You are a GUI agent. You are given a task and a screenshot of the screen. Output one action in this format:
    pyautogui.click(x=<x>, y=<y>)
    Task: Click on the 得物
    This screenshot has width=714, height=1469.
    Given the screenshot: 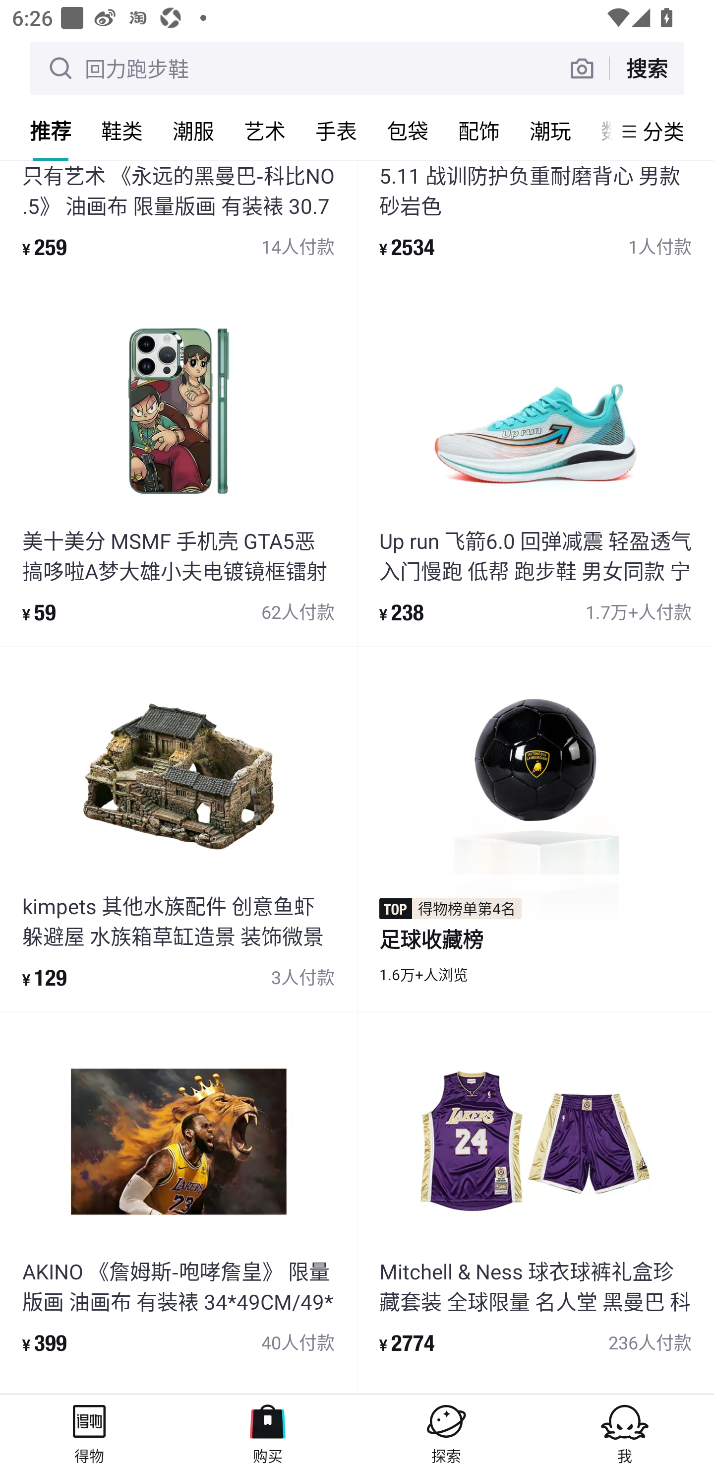 What is the action you would take?
    pyautogui.click(x=89, y=1431)
    